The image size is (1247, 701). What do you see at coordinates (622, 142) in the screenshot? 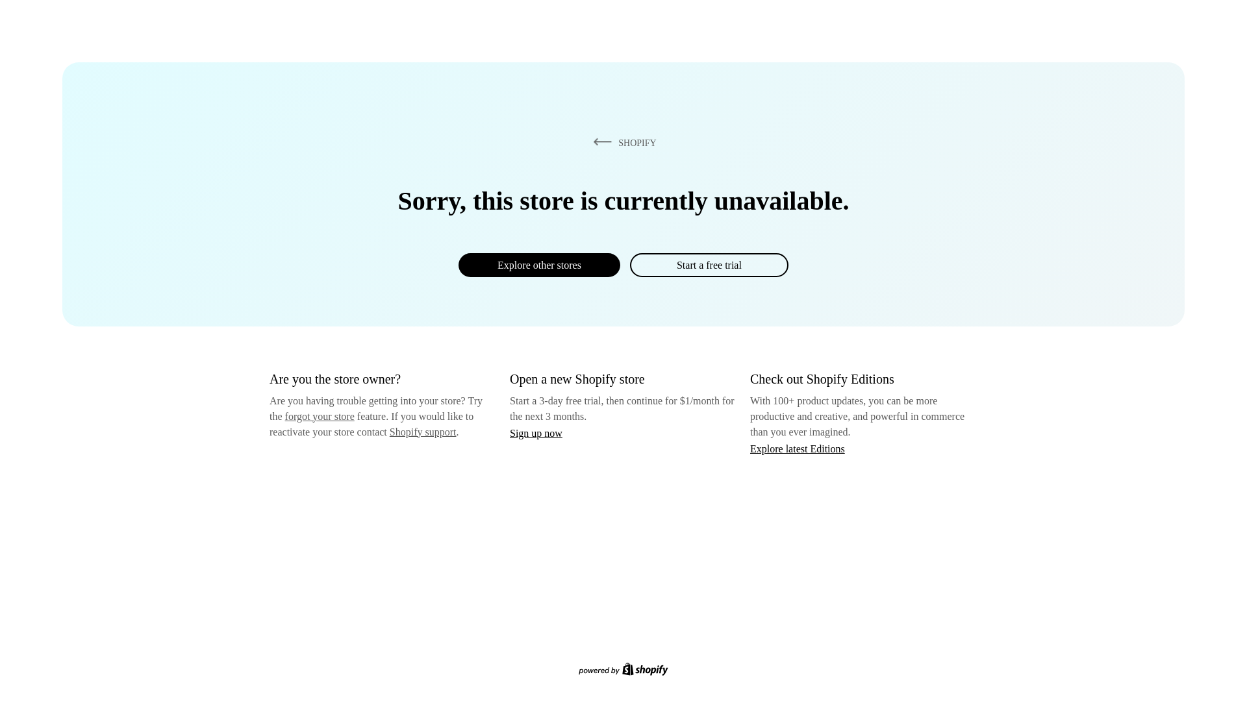
I see `SHOPIFY` at bounding box center [622, 142].